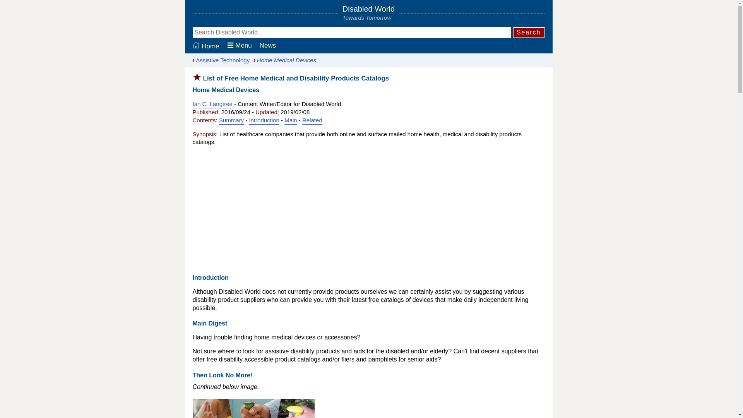 This screenshot has width=743, height=418. What do you see at coordinates (283, 60) in the screenshot?
I see `Go to Home Medical Devices` at bounding box center [283, 60].